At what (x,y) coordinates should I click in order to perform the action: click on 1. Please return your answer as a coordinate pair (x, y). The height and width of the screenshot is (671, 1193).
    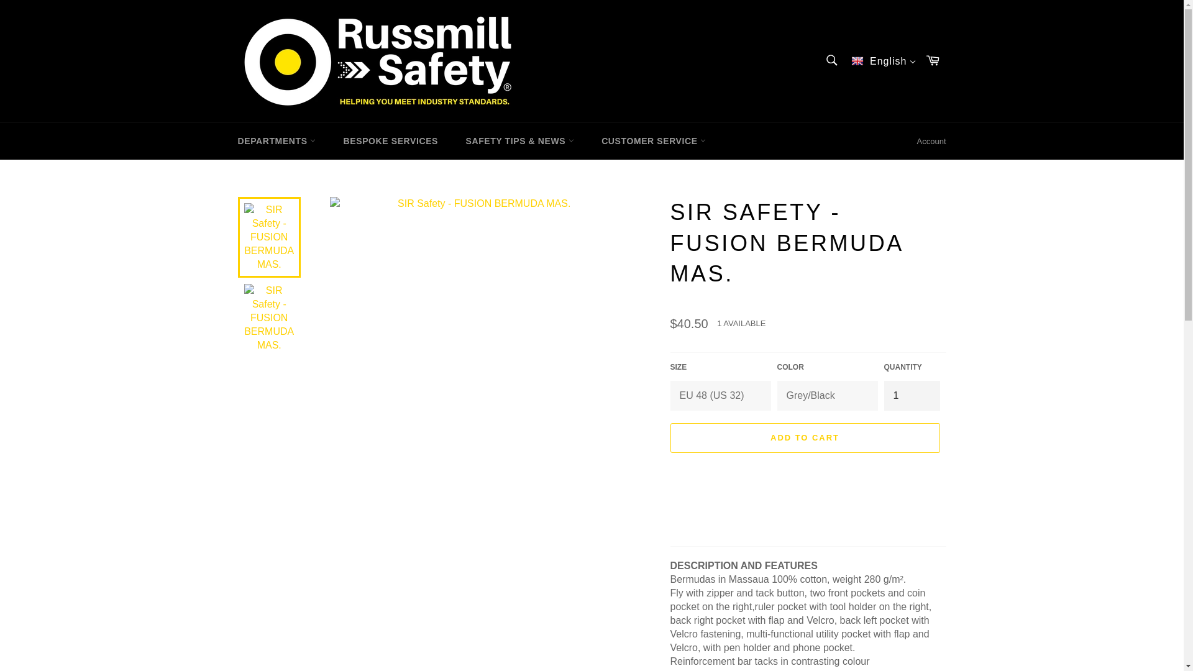
    Looking at the image, I should click on (912, 395).